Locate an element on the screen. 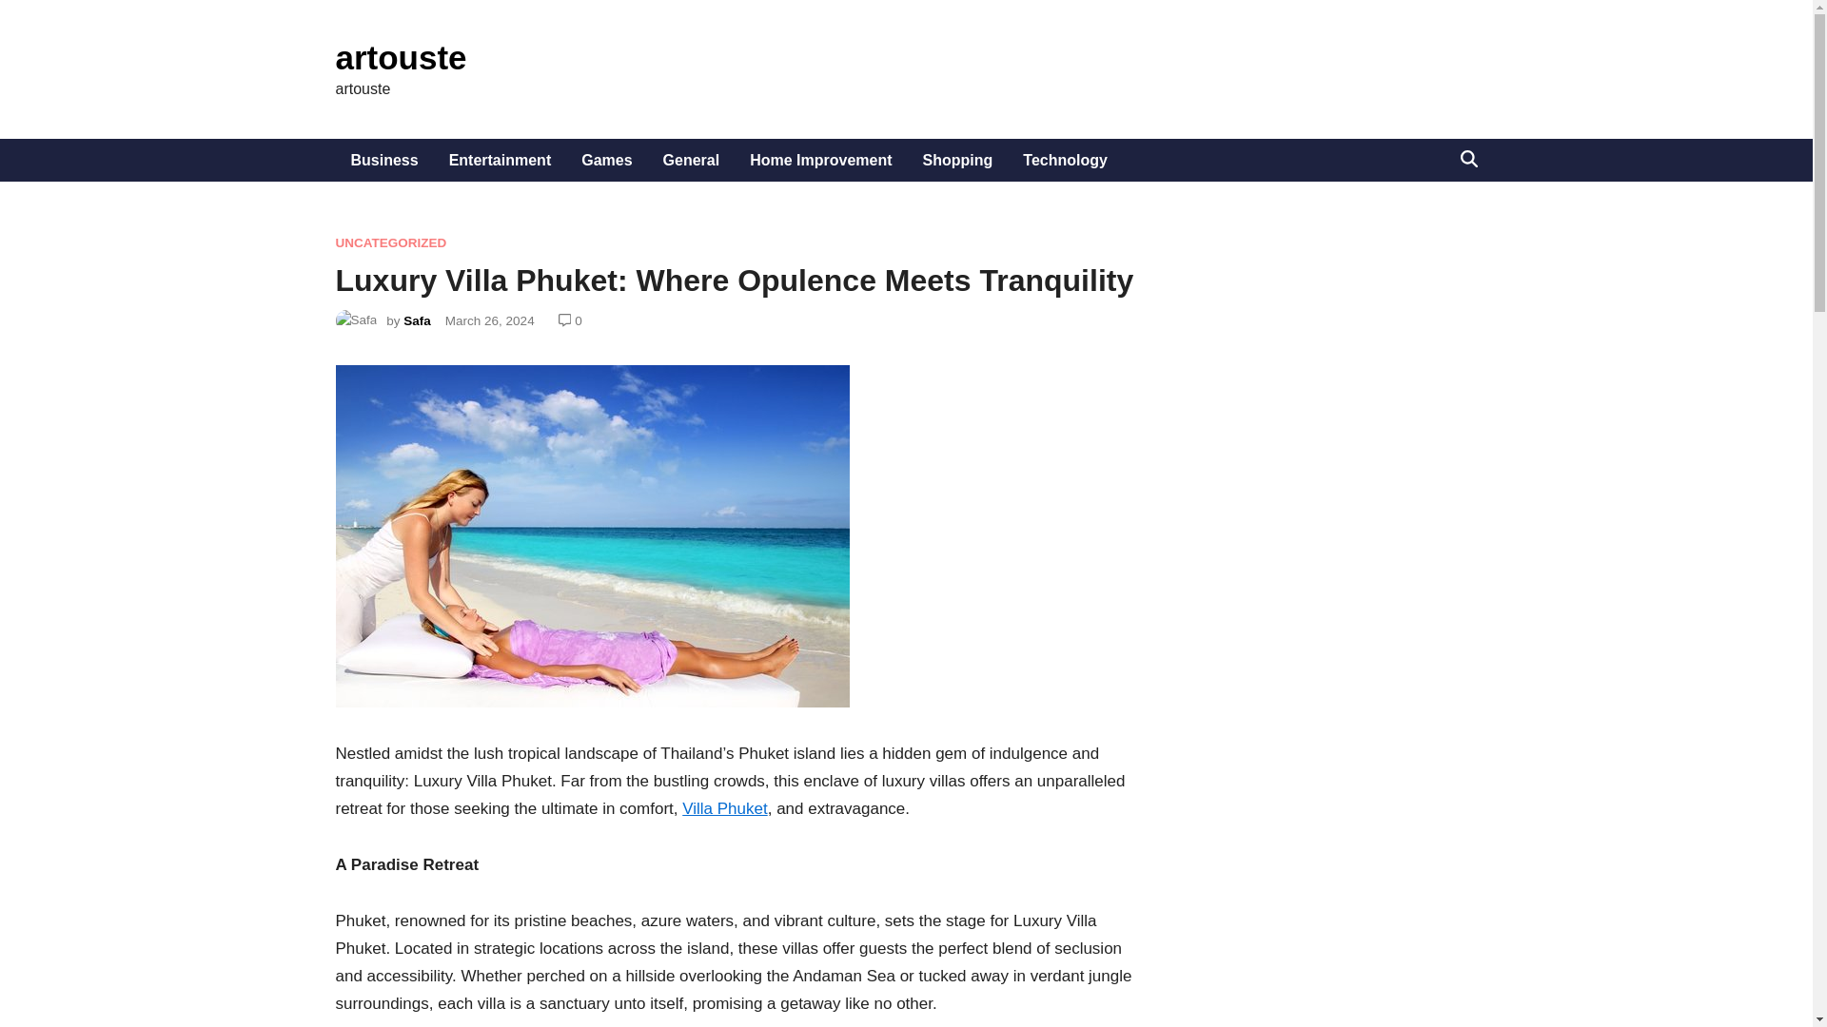  March 26, 2024 is located at coordinates (490, 320).